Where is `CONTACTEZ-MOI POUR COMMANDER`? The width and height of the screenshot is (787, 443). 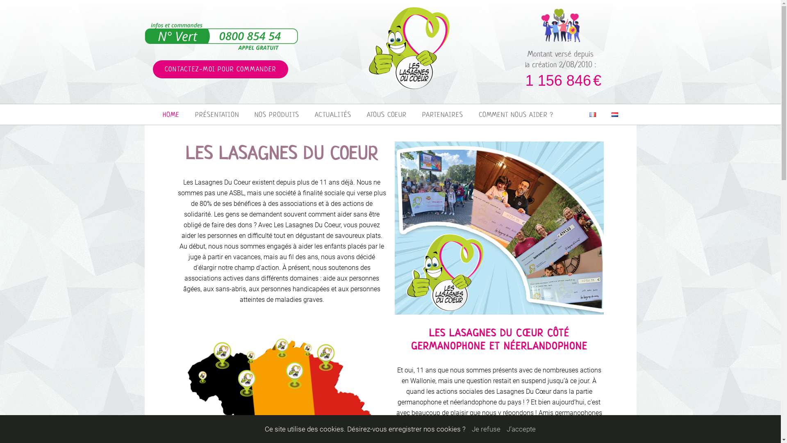
CONTACTEZ-MOI POUR COMMANDER is located at coordinates (220, 69).